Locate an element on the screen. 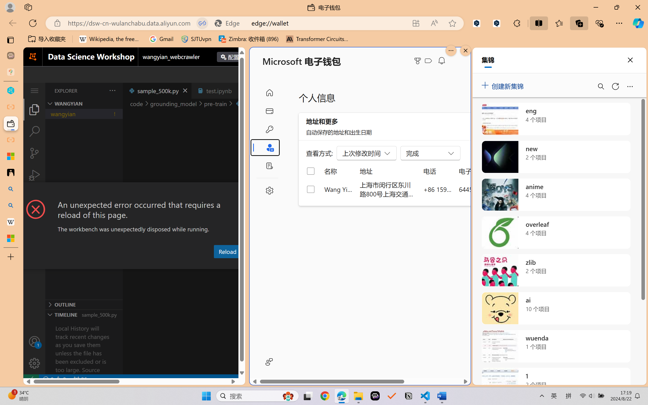  remote is located at coordinates (31, 379).